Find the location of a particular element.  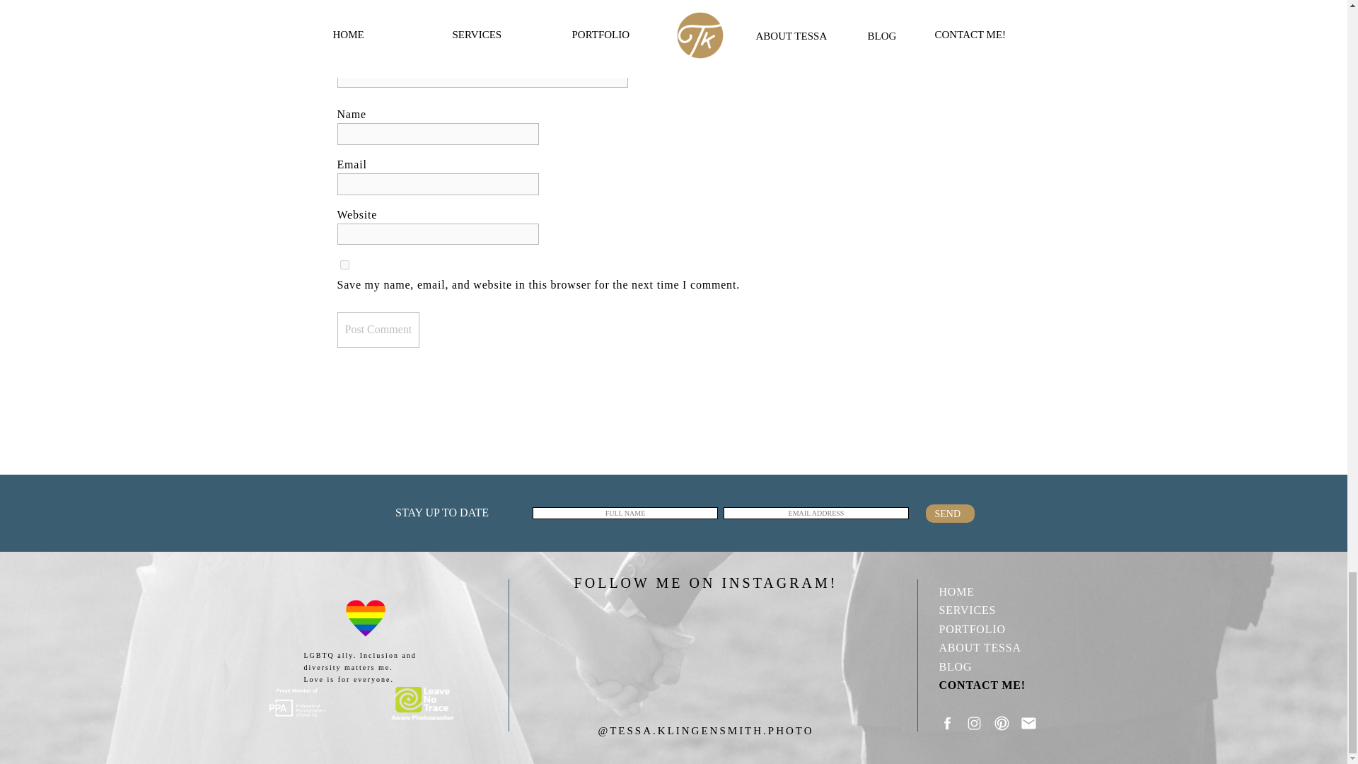

SERVICES is located at coordinates (992, 608).